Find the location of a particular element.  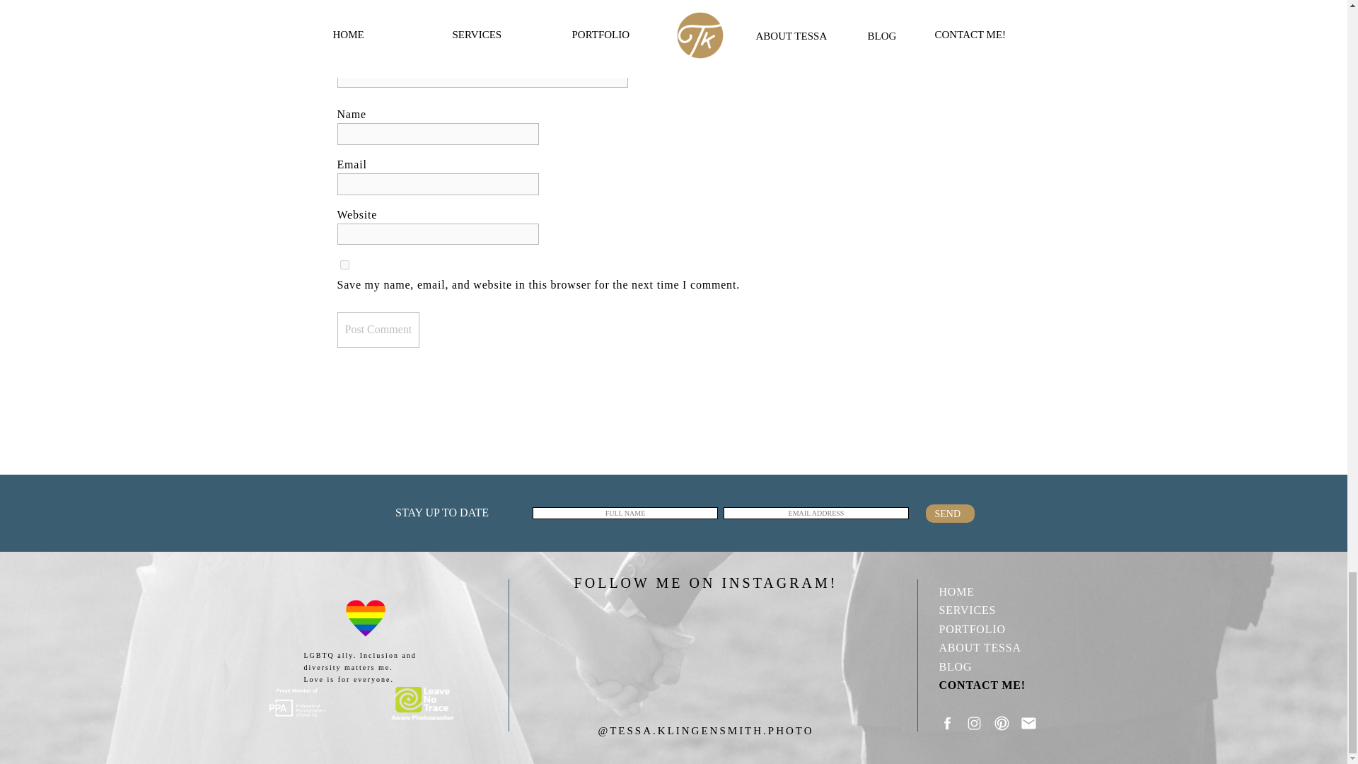

SERVICES is located at coordinates (992, 608).